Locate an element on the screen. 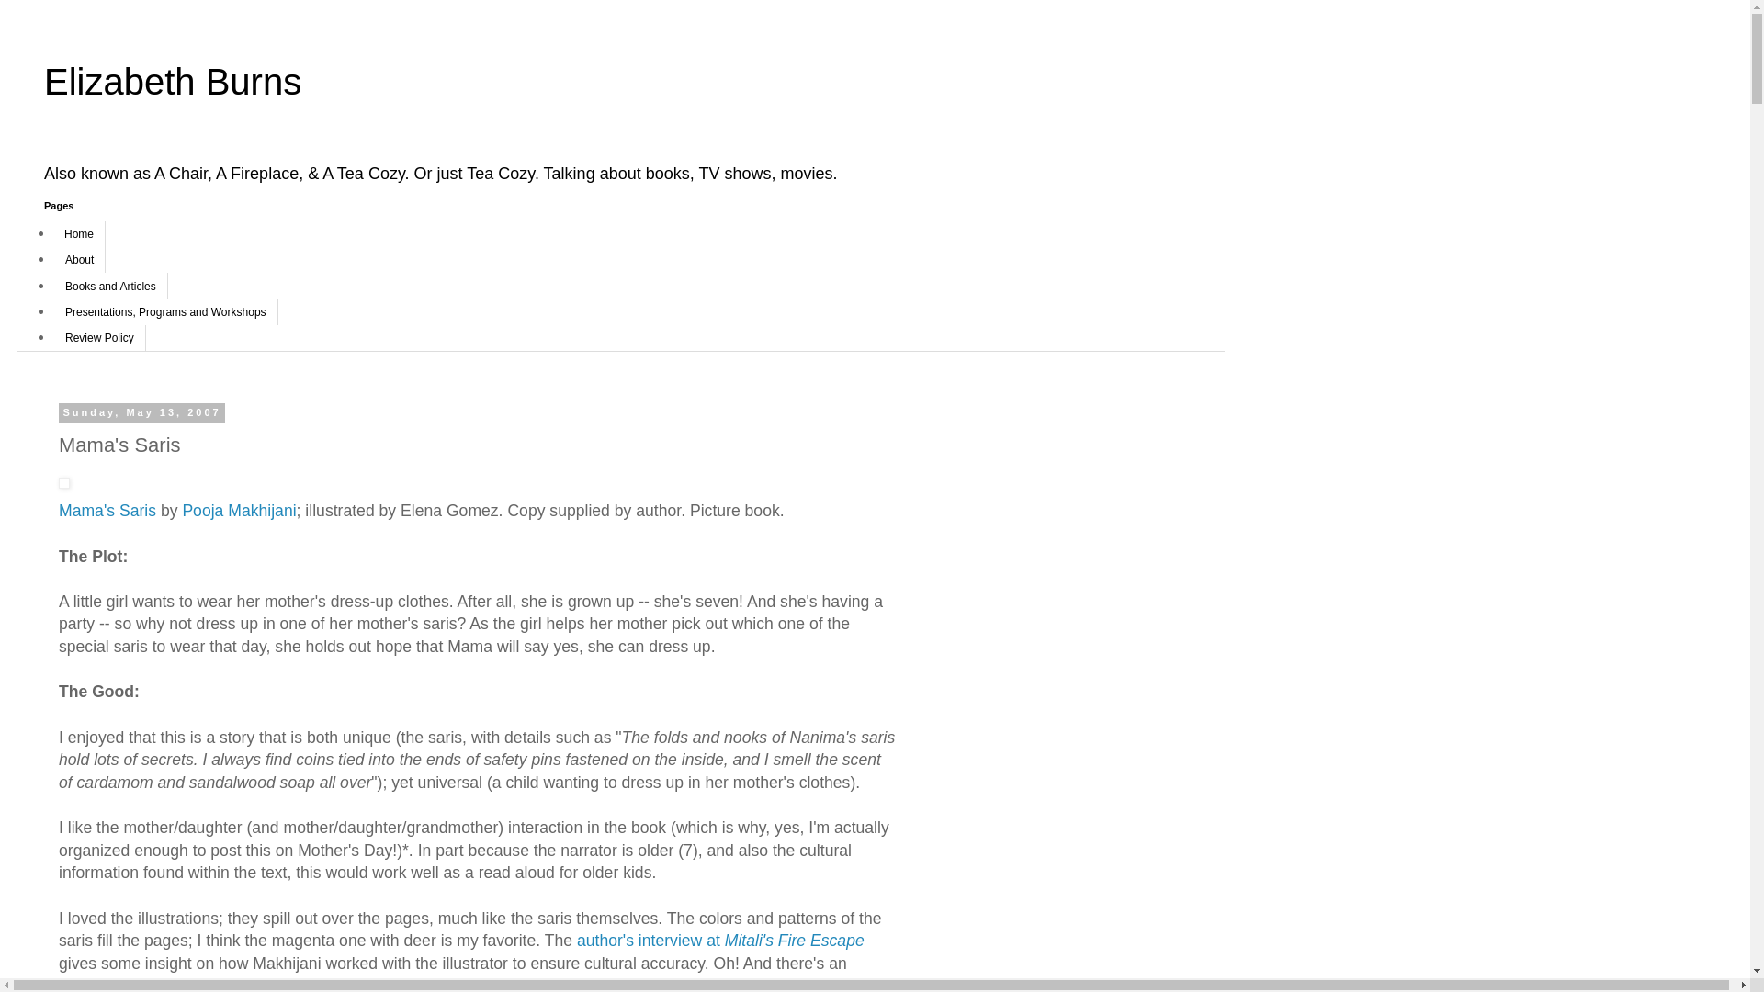  About is located at coordinates (79, 259).